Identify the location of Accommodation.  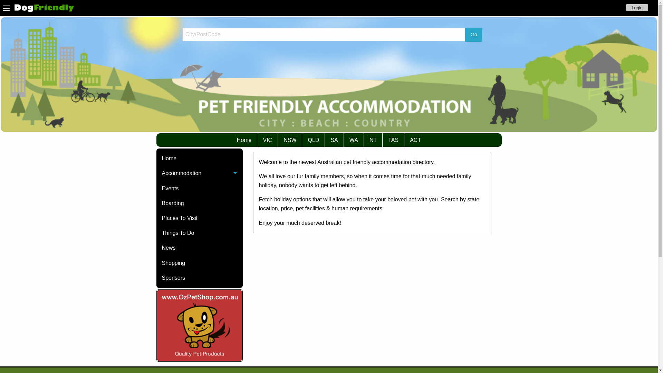
(199, 173).